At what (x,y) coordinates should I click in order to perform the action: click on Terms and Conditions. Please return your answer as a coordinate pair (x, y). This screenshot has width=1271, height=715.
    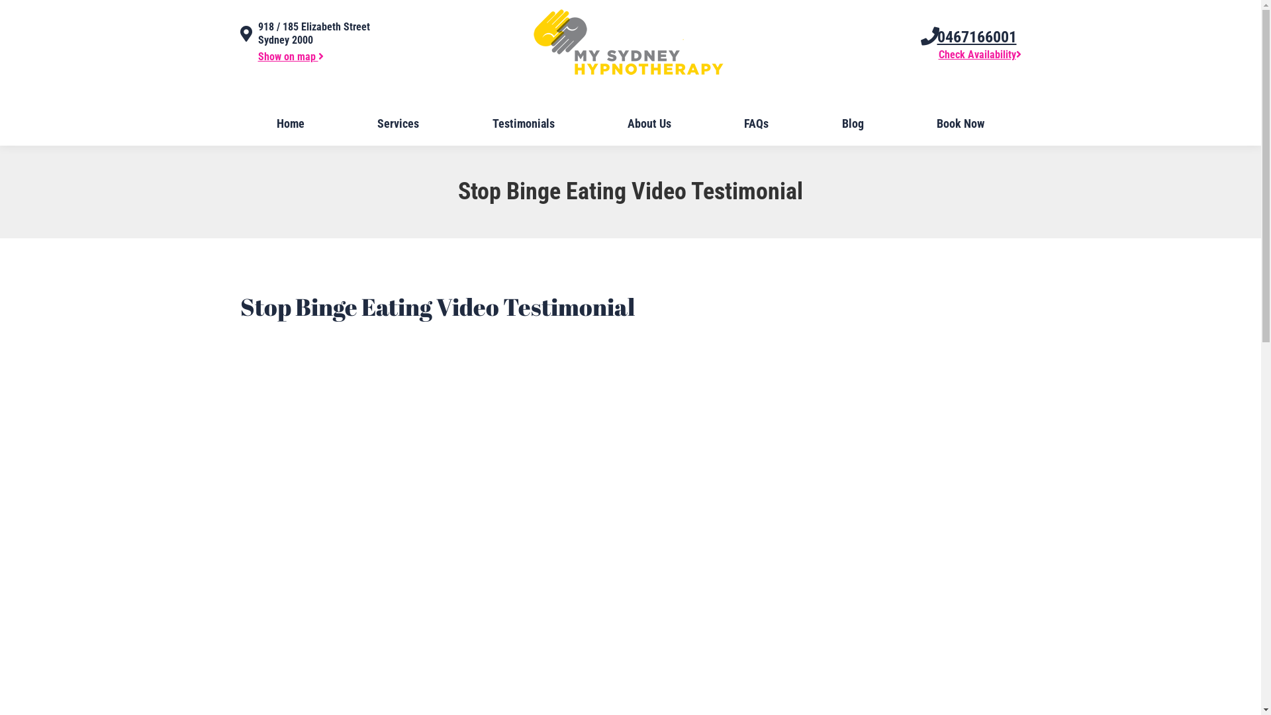
    Looking at the image, I should click on (919, 695).